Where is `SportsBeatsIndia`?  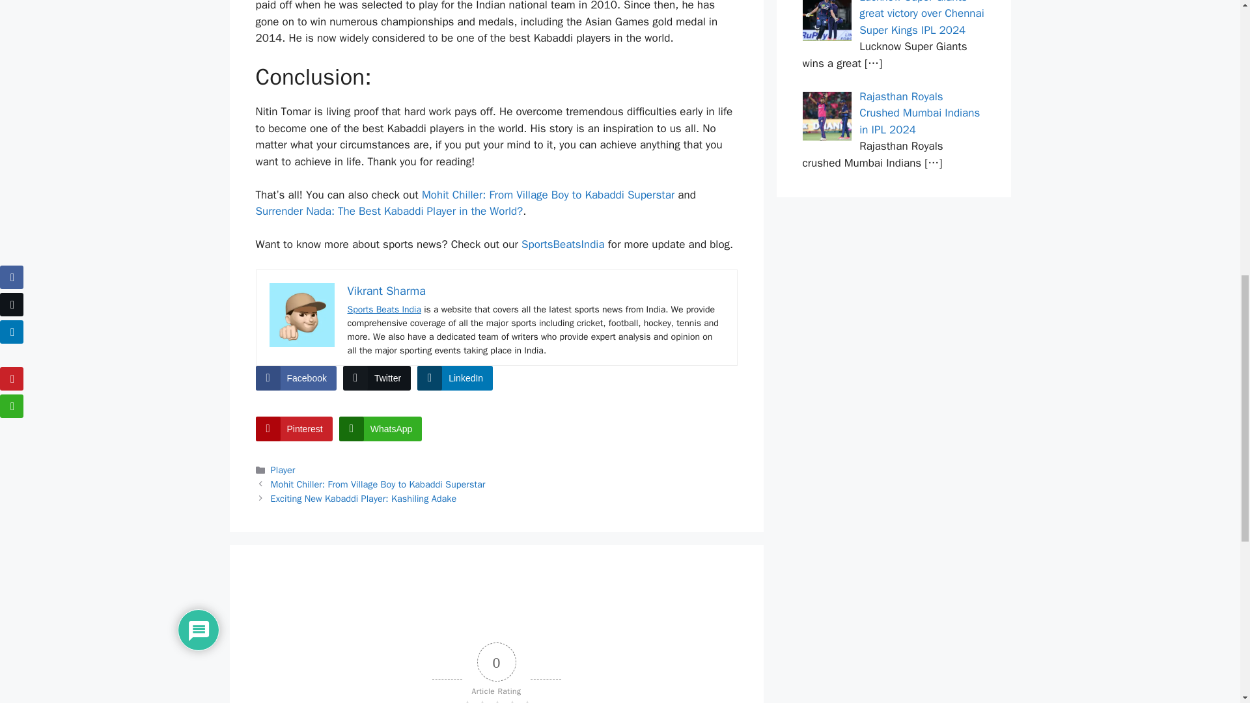 SportsBeatsIndia is located at coordinates (562, 244).